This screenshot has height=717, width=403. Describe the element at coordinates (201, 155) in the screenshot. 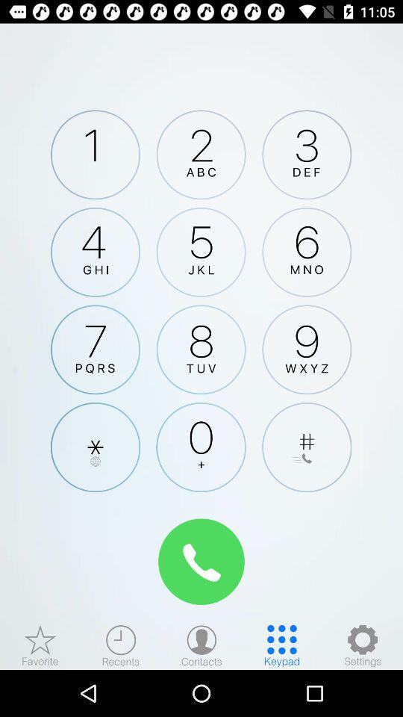

I see `dial 2` at that location.